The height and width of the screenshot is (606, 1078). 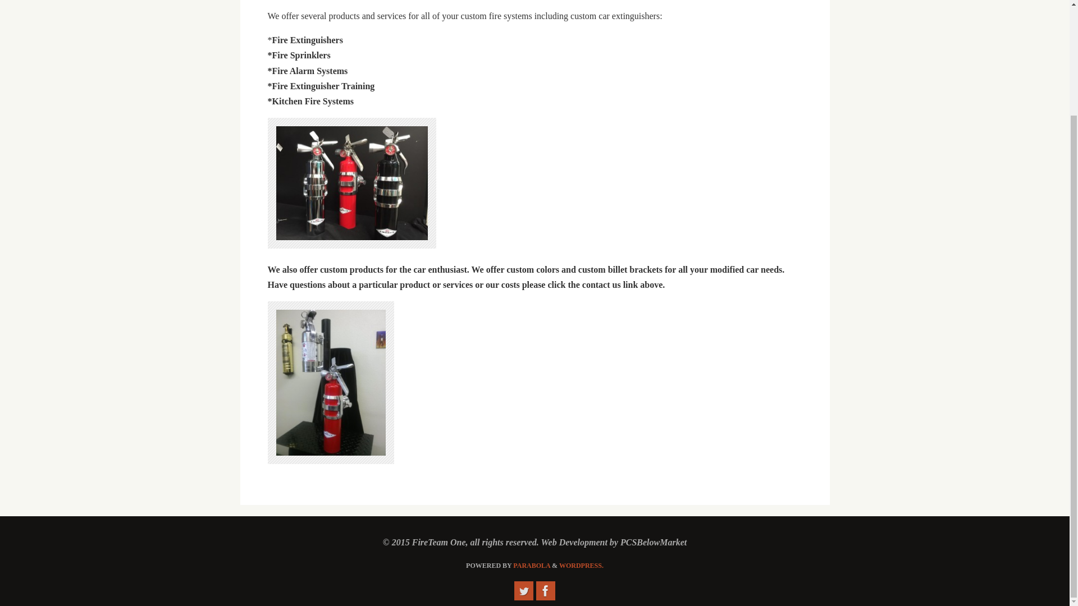 What do you see at coordinates (545, 590) in the screenshot?
I see `Facebook` at bounding box center [545, 590].